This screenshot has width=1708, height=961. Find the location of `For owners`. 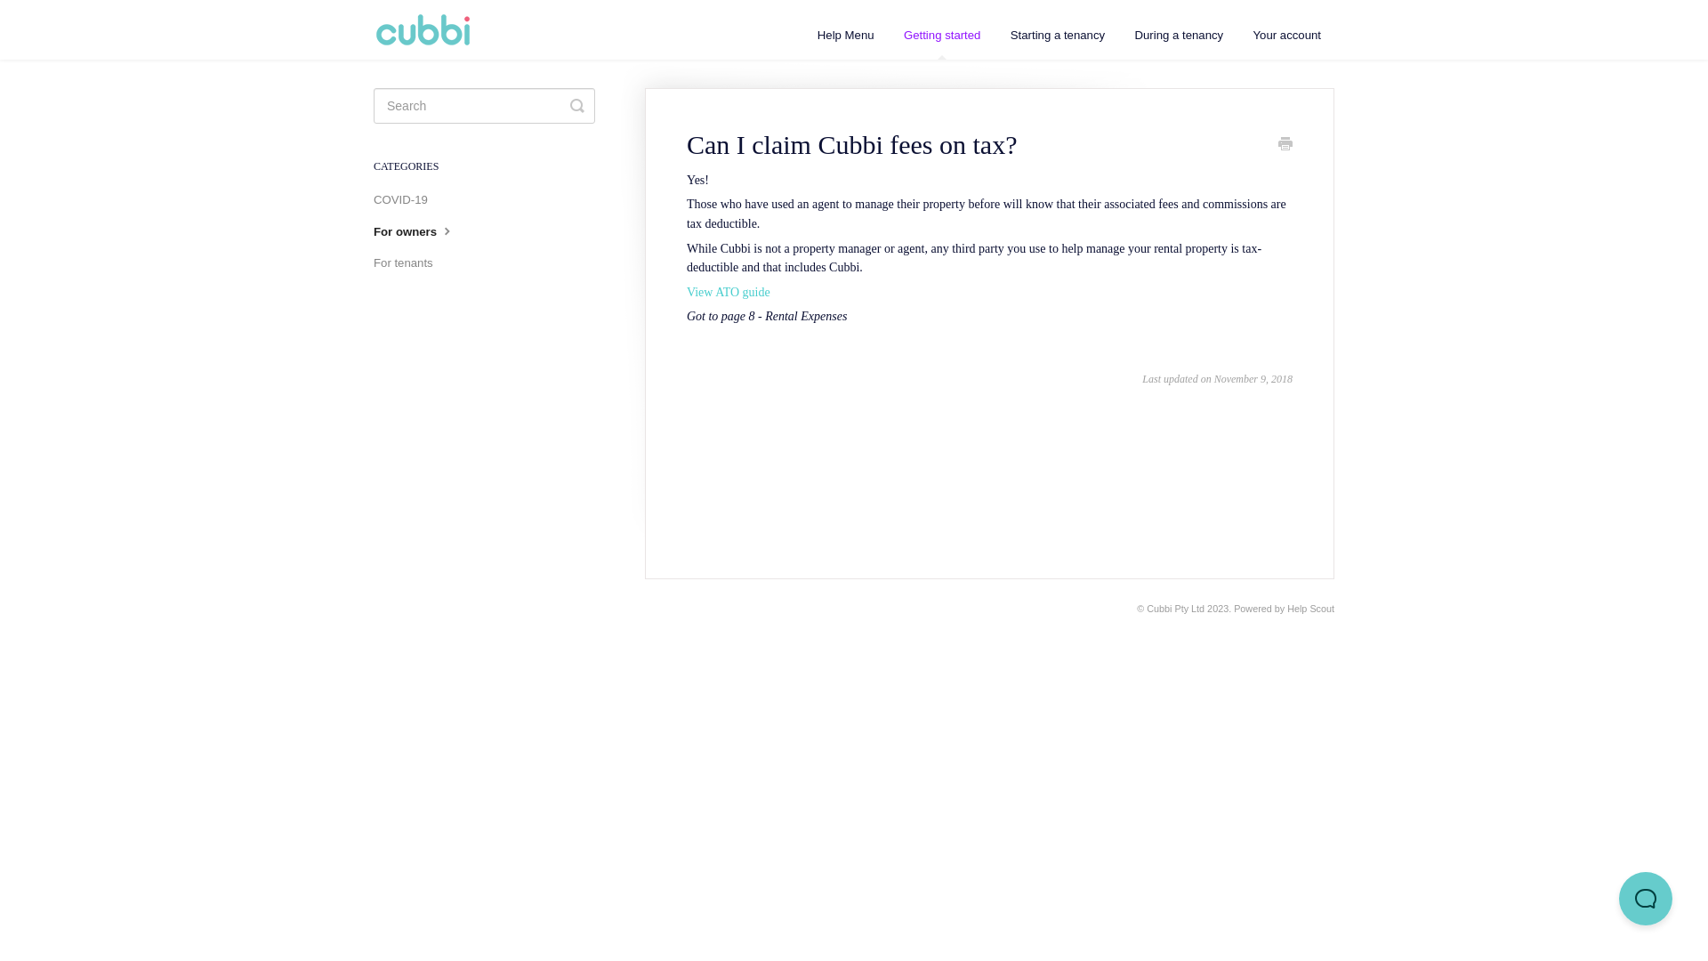

For owners is located at coordinates (422, 231).